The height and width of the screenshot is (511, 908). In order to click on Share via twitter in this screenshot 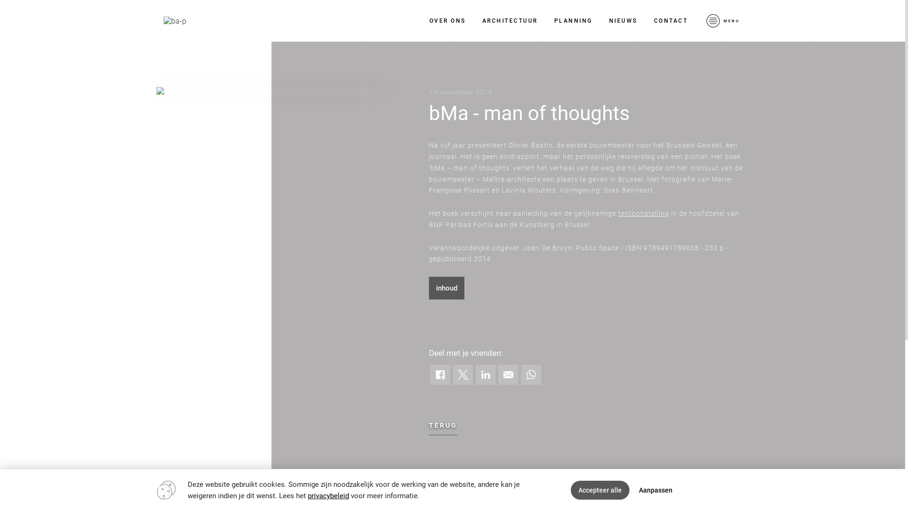, I will do `click(463, 375)`.